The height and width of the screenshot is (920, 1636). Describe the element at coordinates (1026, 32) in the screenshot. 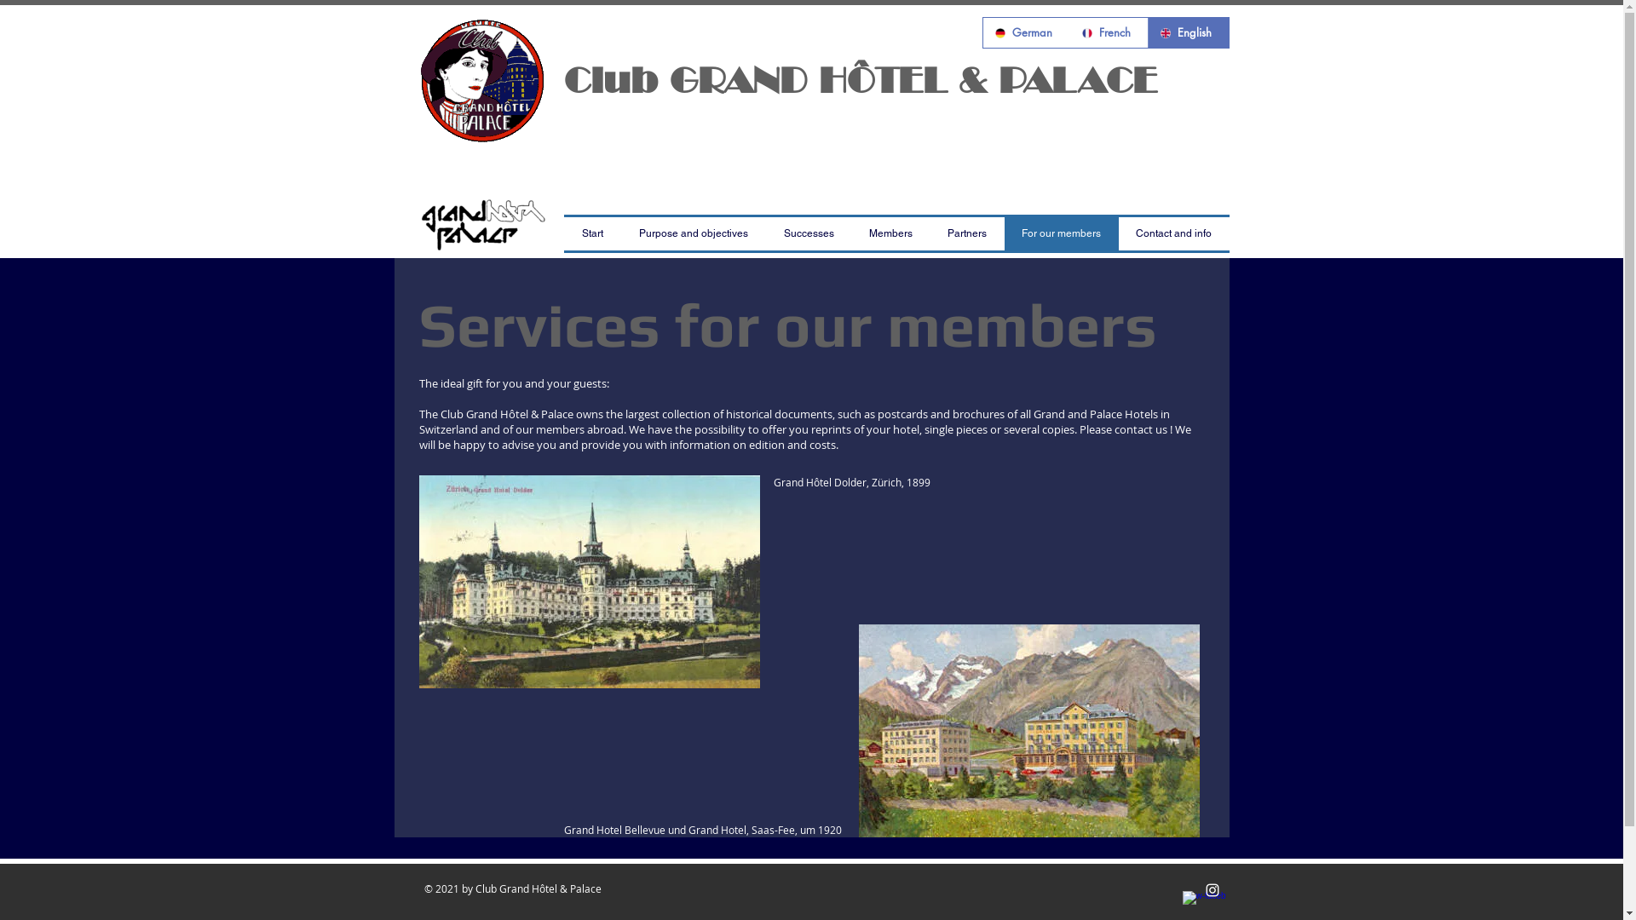

I see `German` at that location.